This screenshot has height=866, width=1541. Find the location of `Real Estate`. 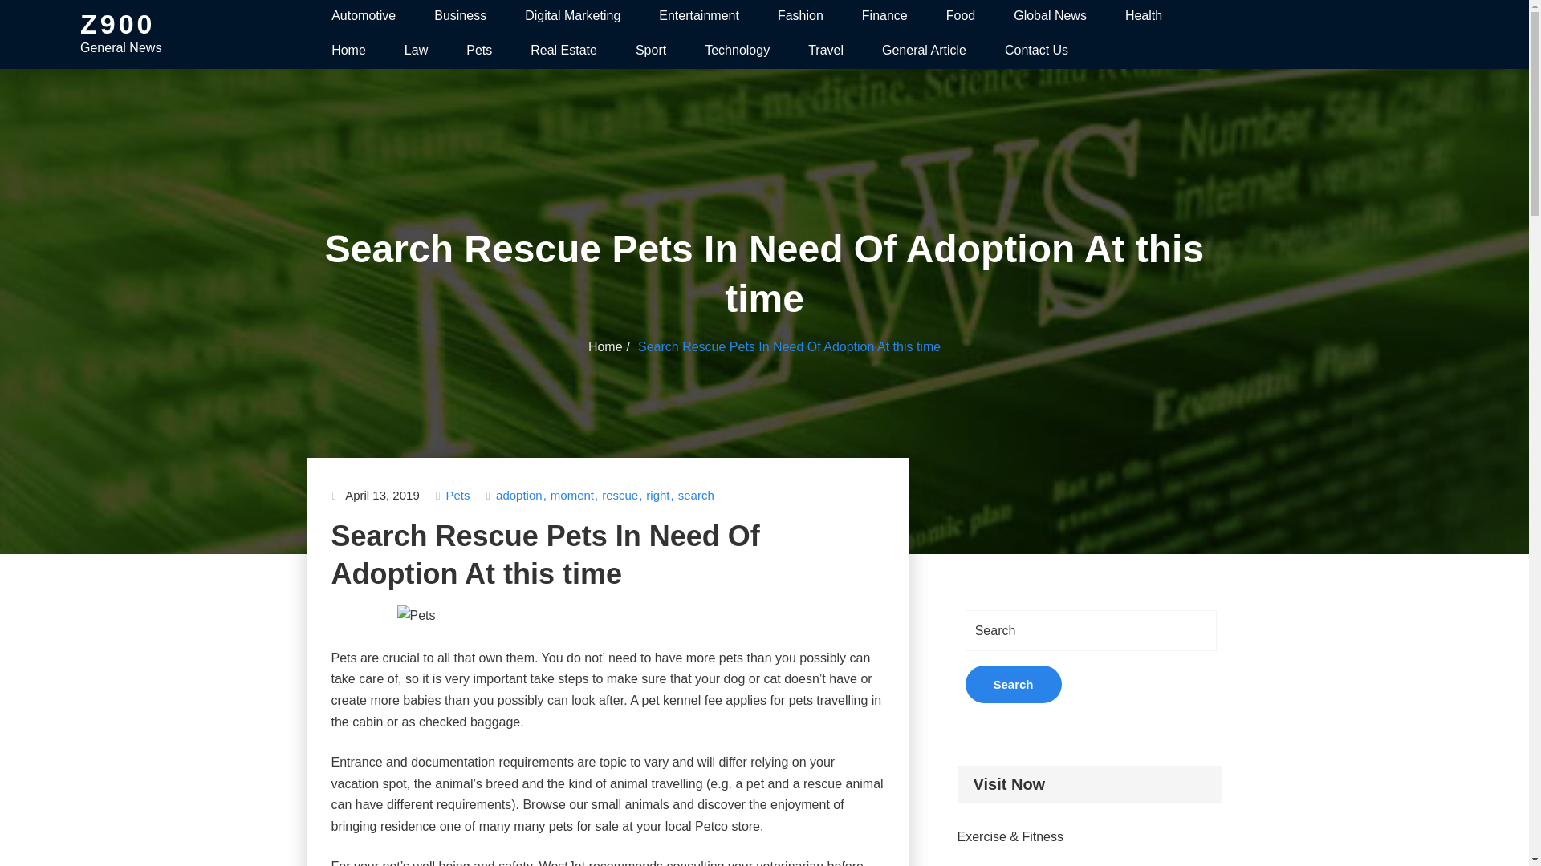

Real Estate is located at coordinates (563, 51).